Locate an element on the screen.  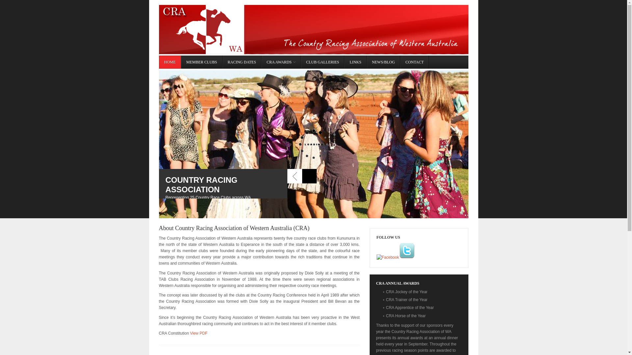
View PDF is located at coordinates (199, 333).